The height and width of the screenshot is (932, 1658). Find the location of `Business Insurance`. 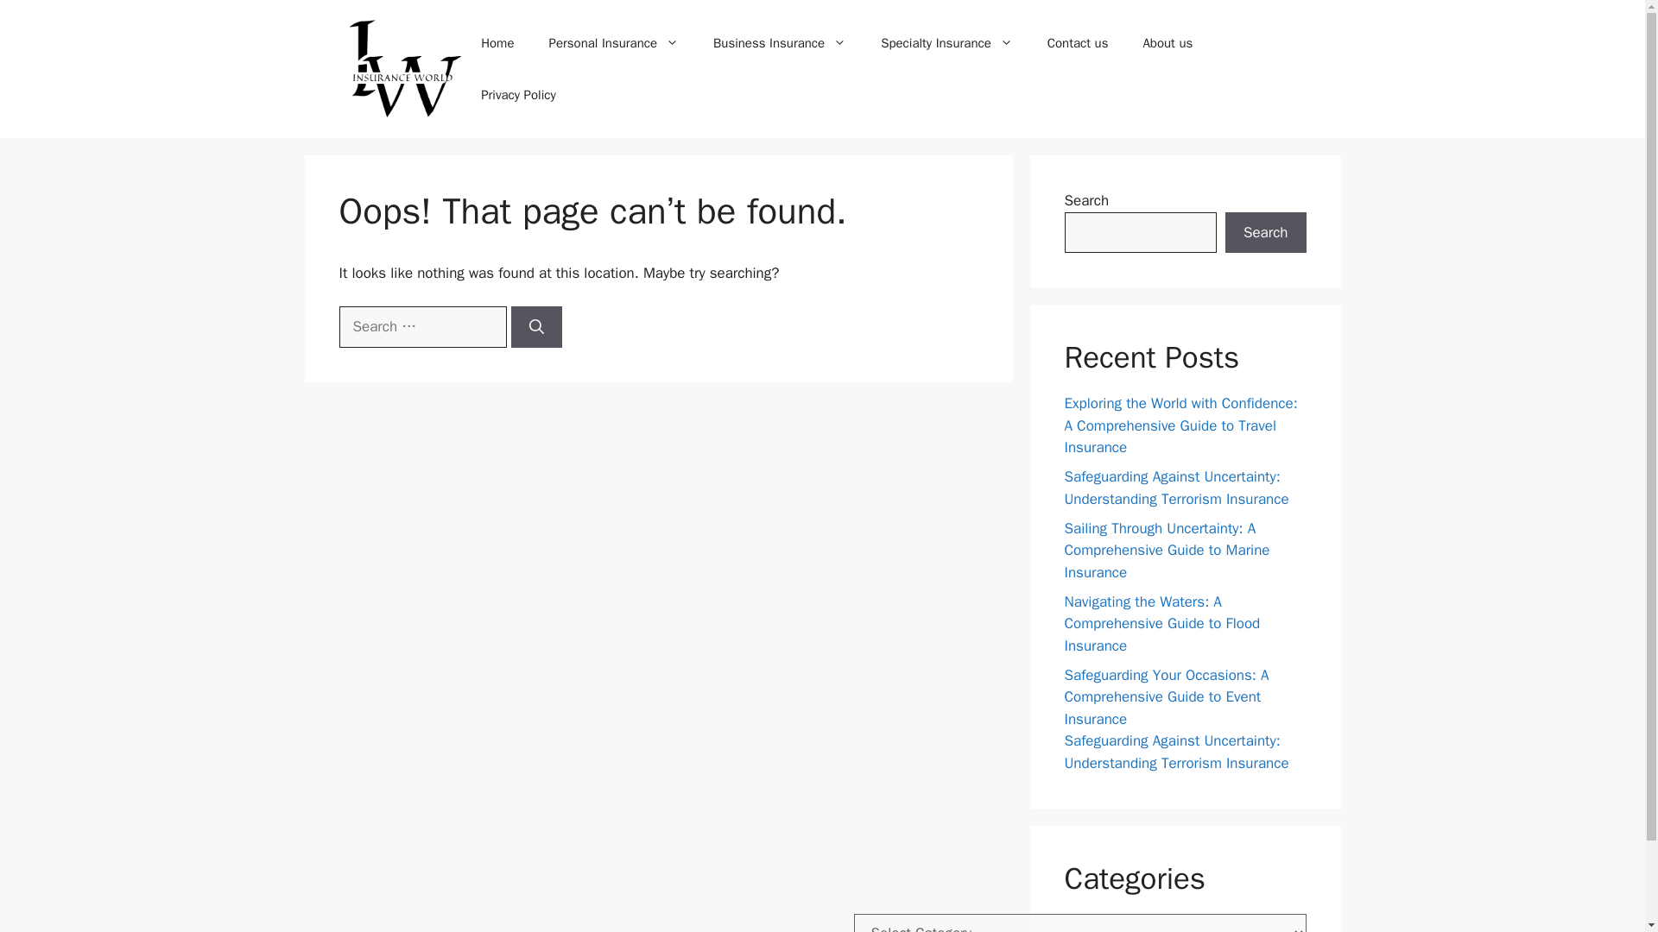

Business Insurance is located at coordinates (780, 43).